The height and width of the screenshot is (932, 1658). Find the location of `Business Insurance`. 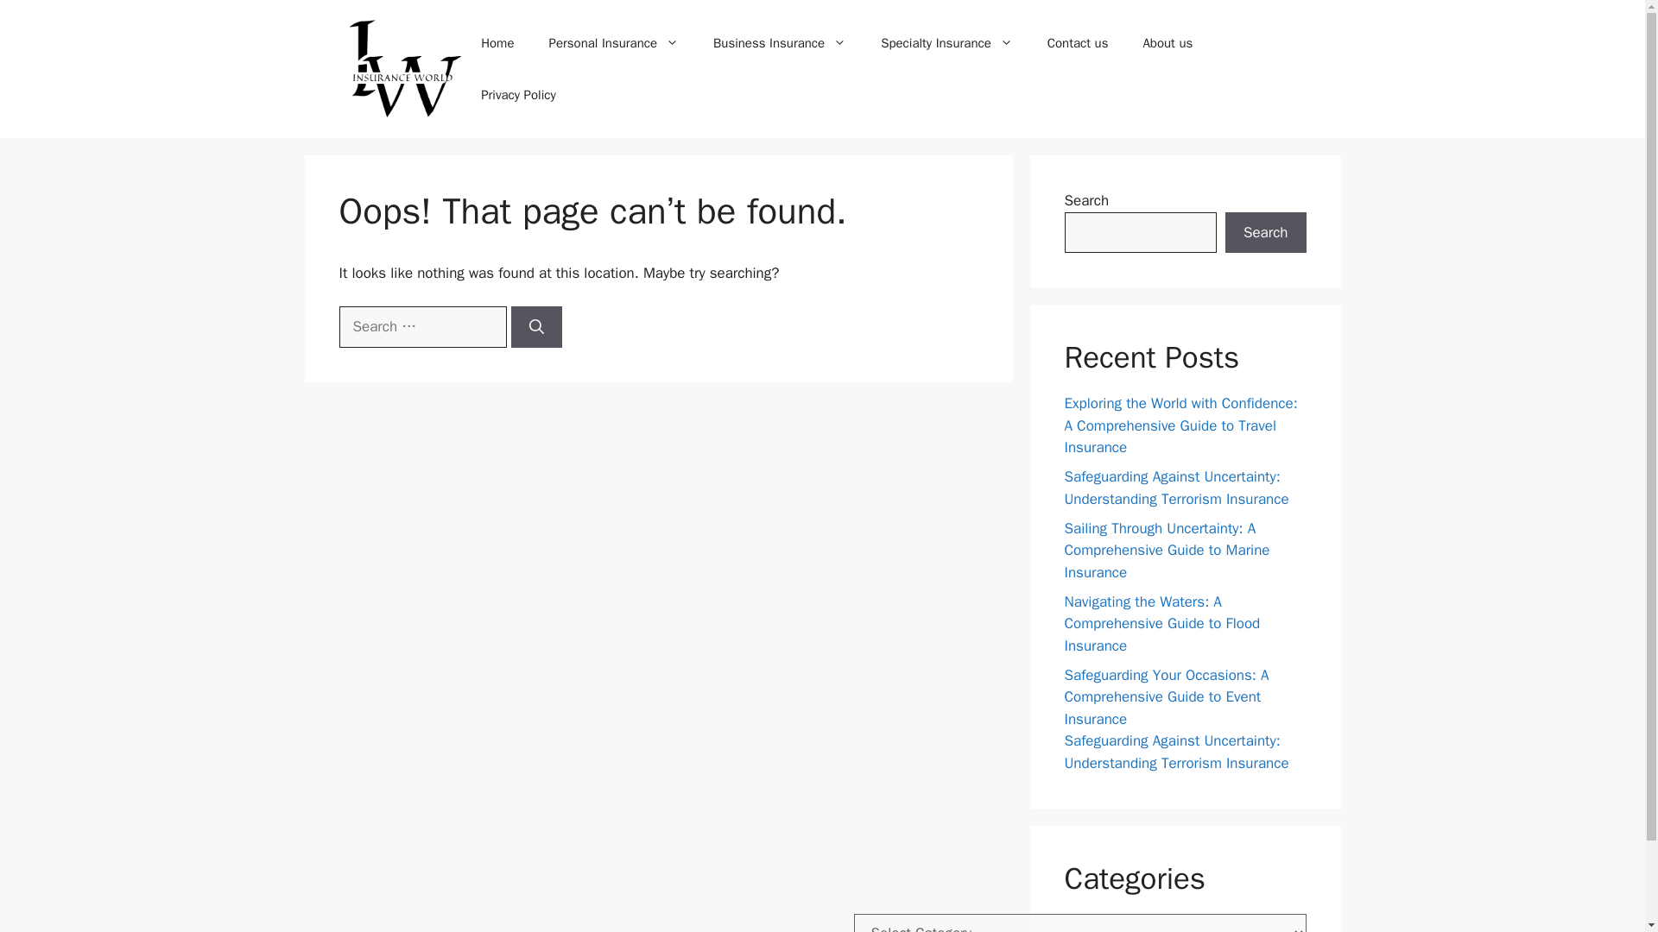

Business Insurance is located at coordinates (780, 43).